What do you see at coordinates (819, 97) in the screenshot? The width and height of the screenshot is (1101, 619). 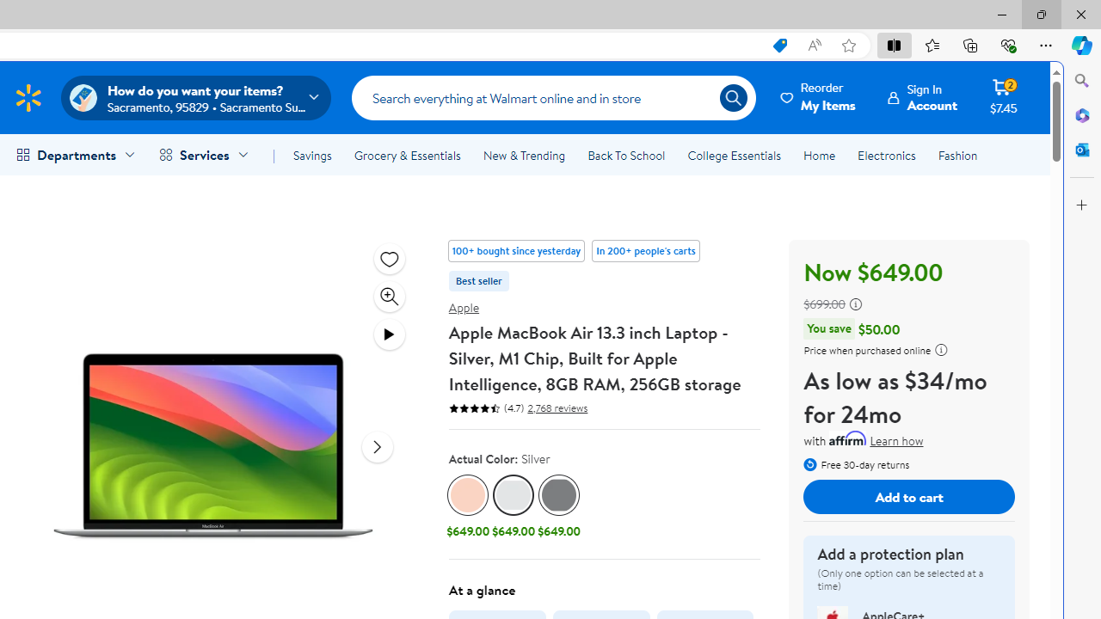 I see `ReorderMy Items` at bounding box center [819, 97].